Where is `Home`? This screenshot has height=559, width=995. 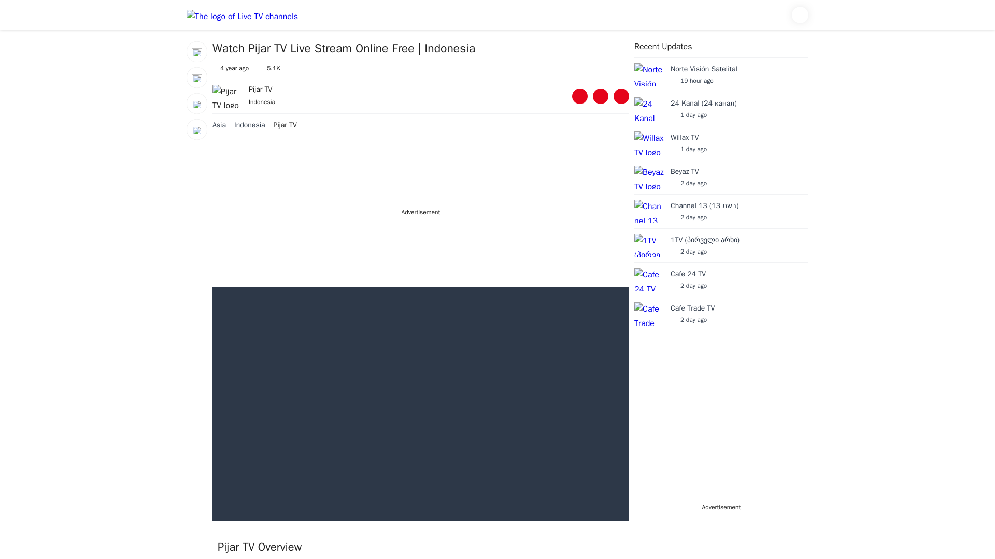 Home is located at coordinates (197, 51).